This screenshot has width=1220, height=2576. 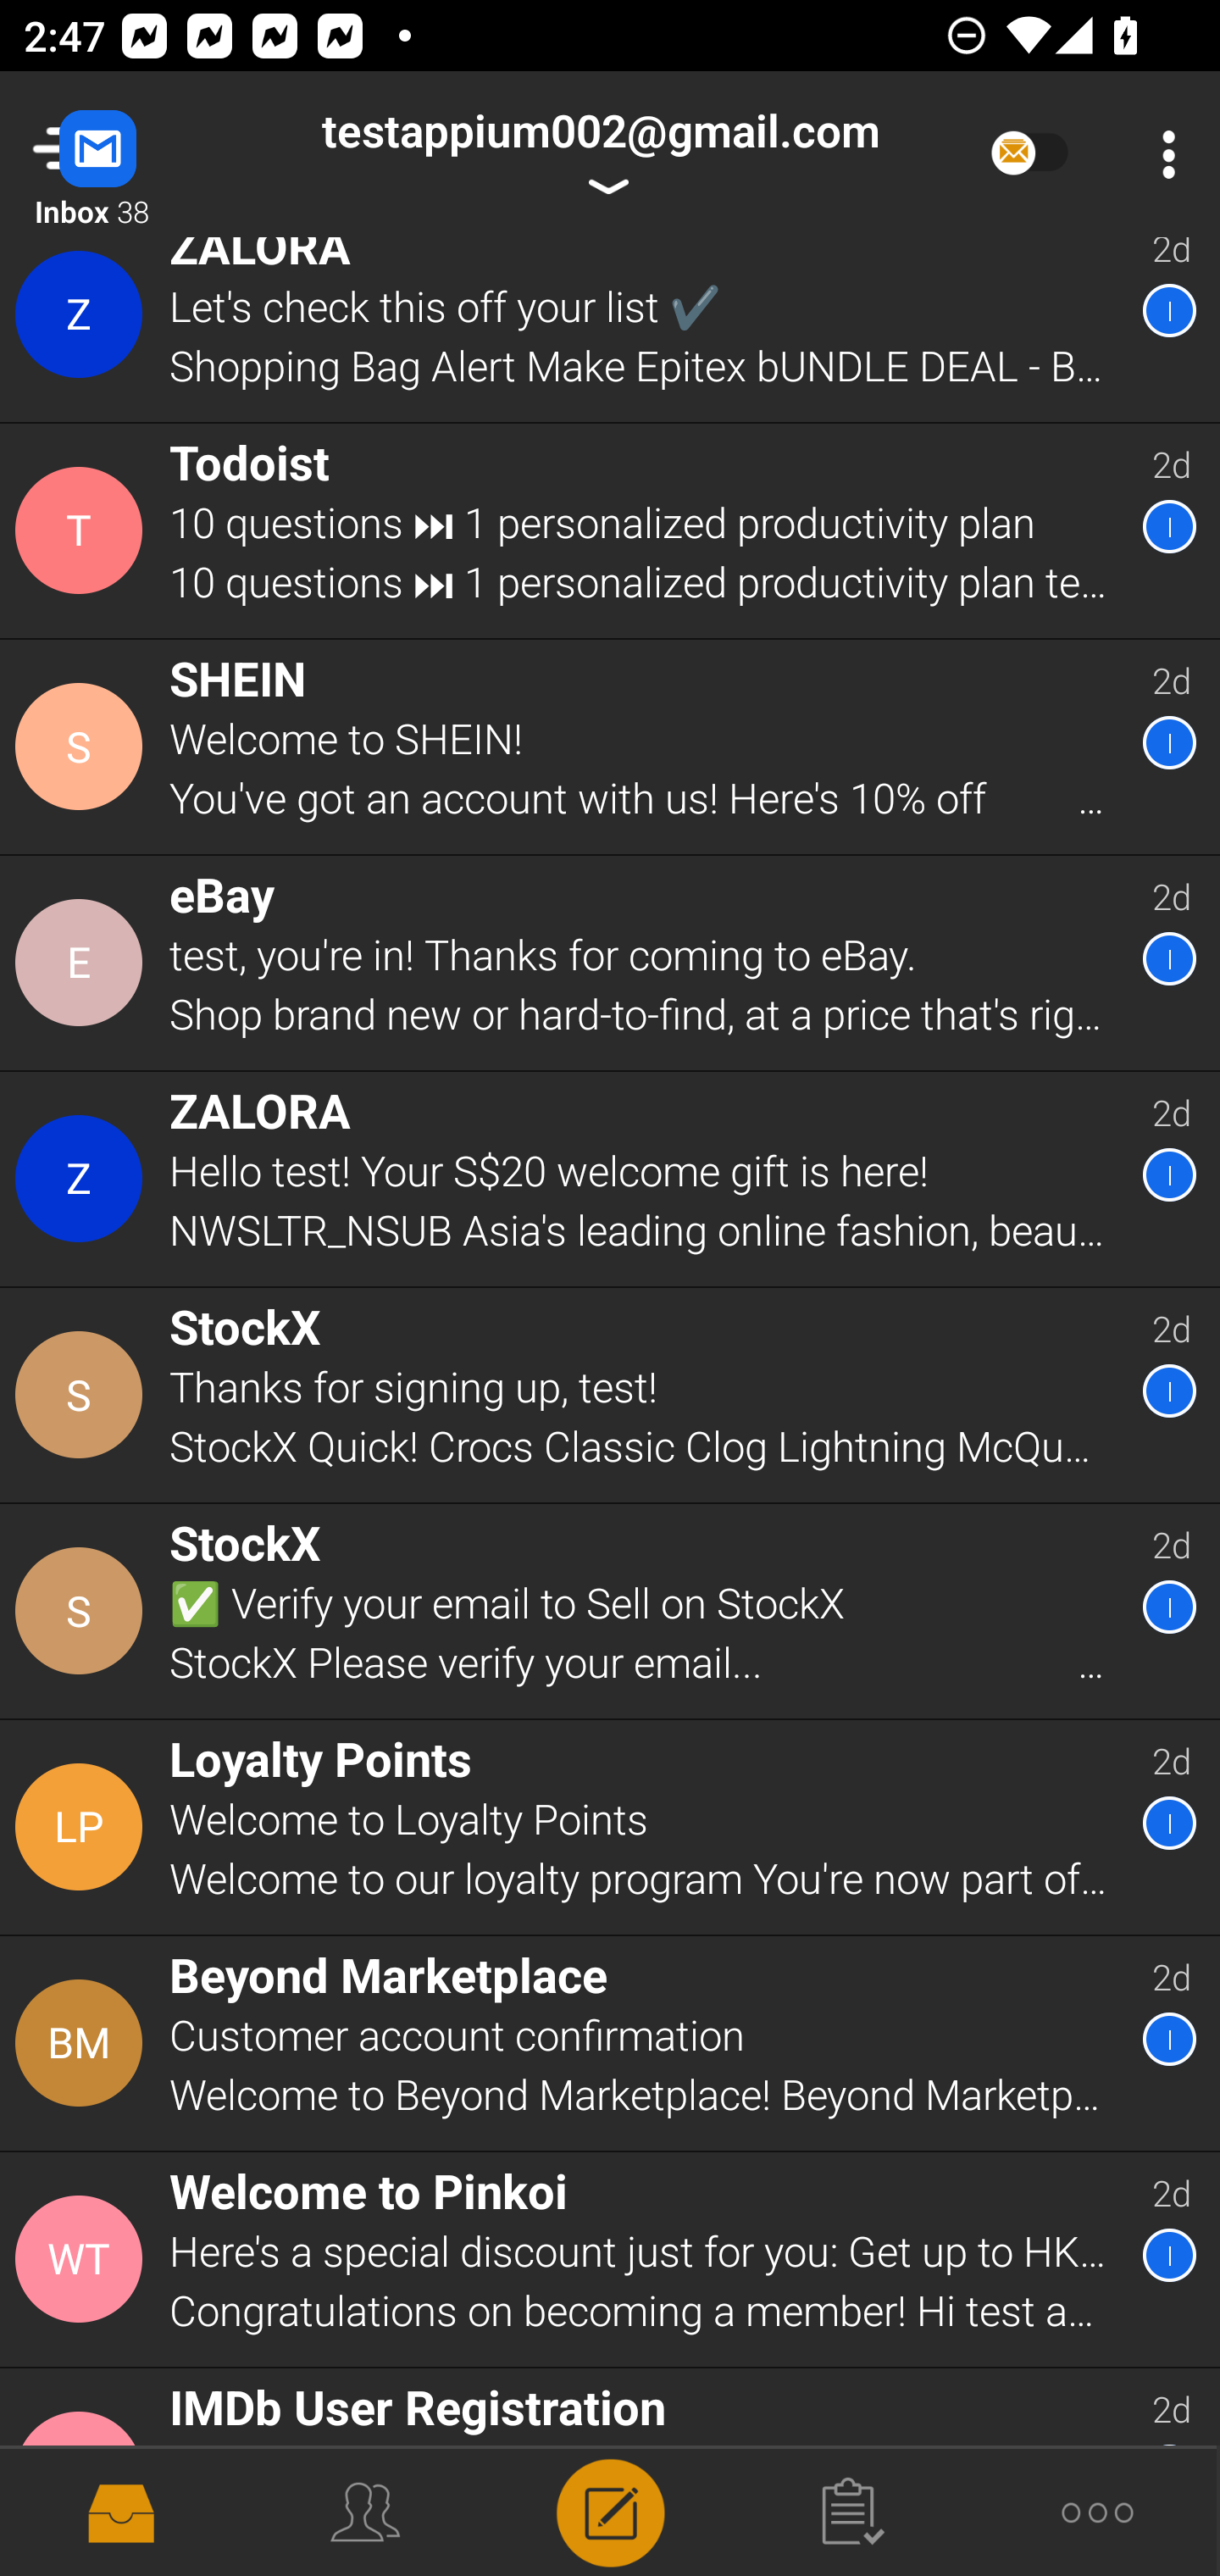 What do you see at coordinates (83, 1395) in the screenshot?
I see `Contact Details` at bounding box center [83, 1395].